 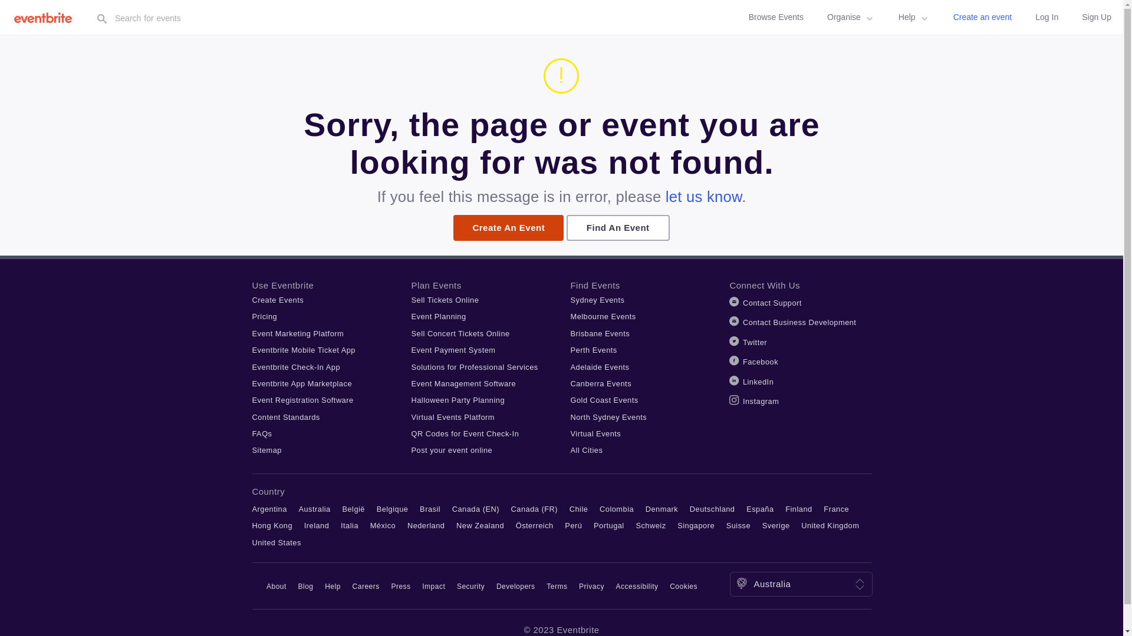 What do you see at coordinates (776, 18) in the screenshot?
I see `Browse Events` at bounding box center [776, 18].